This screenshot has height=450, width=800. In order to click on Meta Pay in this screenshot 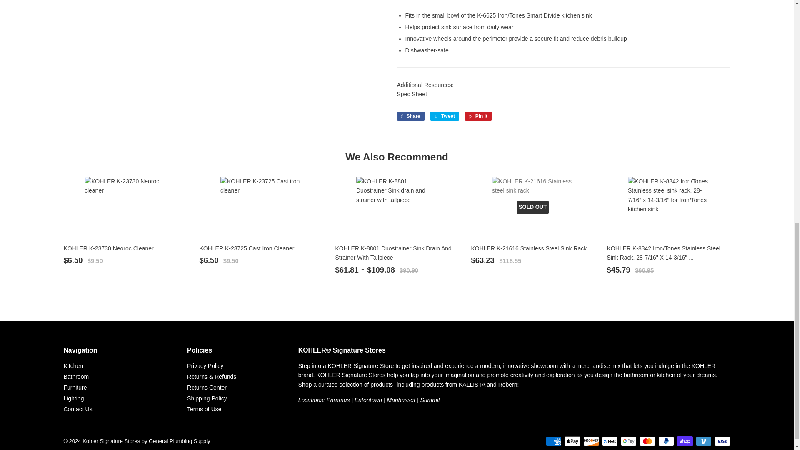, I will do `click(610, 441)`.